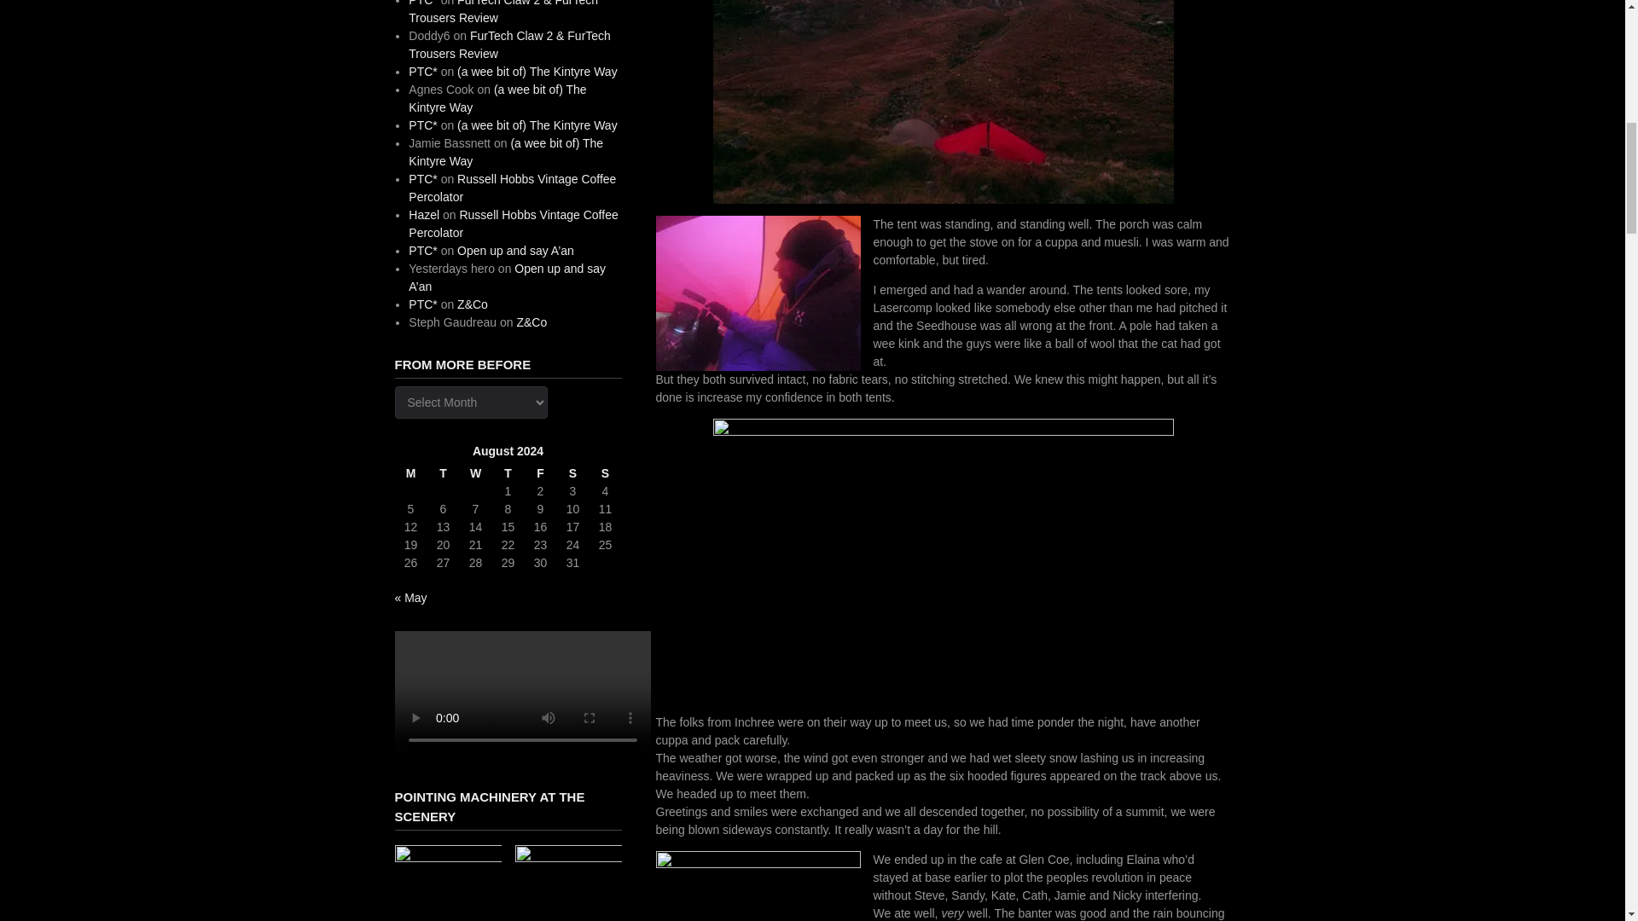 This screenshot has height=921, width=1638. Describe the element at coordinates (758, 885) in the screenshot. I see `Smug Bastard` at that location.